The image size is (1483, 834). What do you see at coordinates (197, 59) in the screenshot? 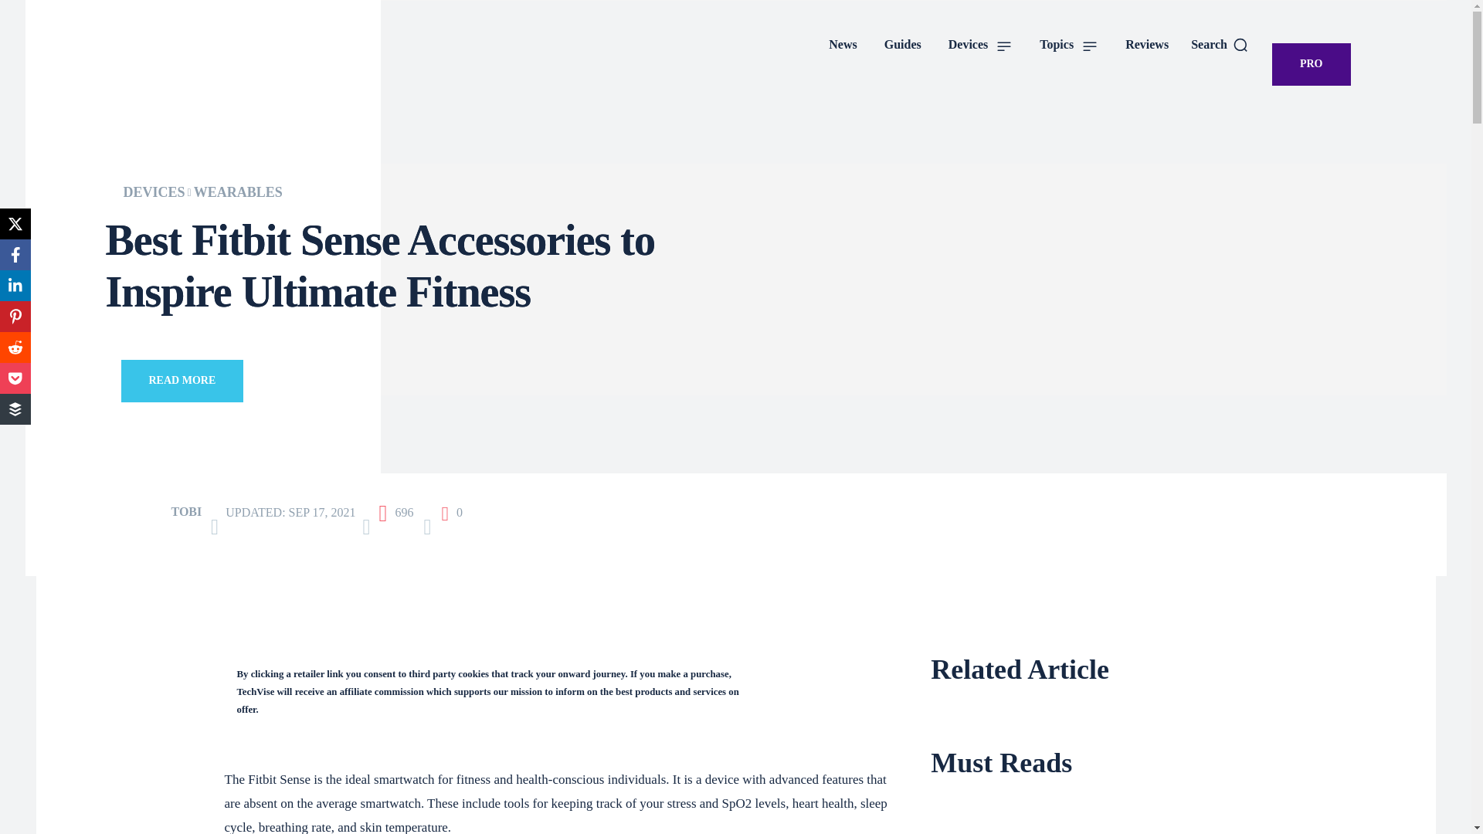
I see `TechVise Logo` at bounding box center [197, 59].